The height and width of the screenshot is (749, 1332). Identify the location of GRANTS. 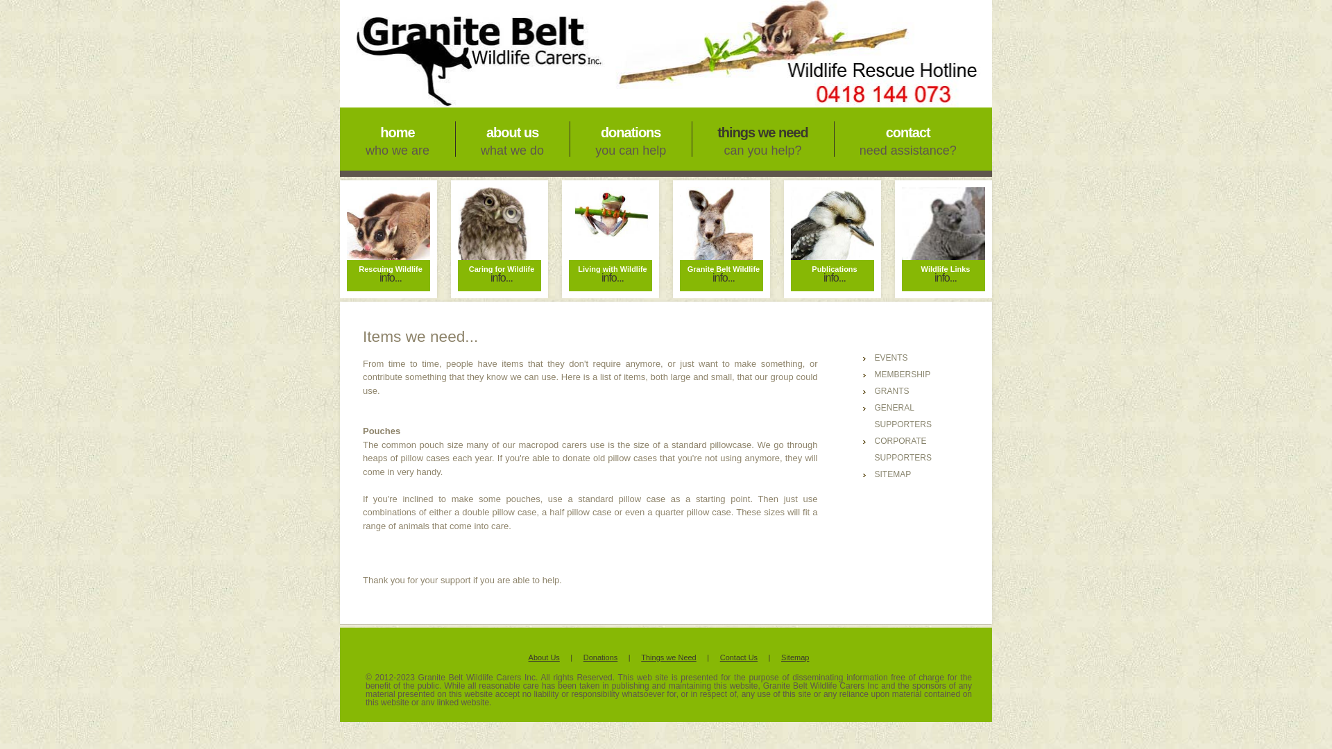
(891, 391).